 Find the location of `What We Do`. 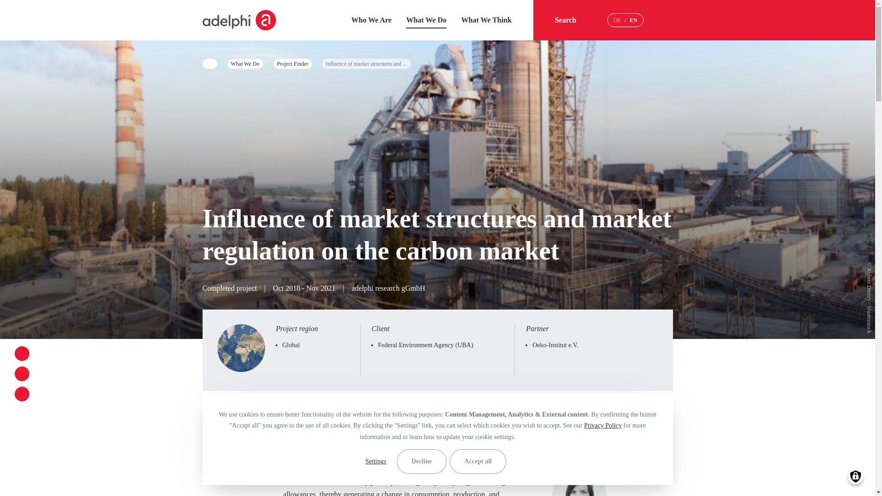

What We Do is located at coordinates (426, 19).